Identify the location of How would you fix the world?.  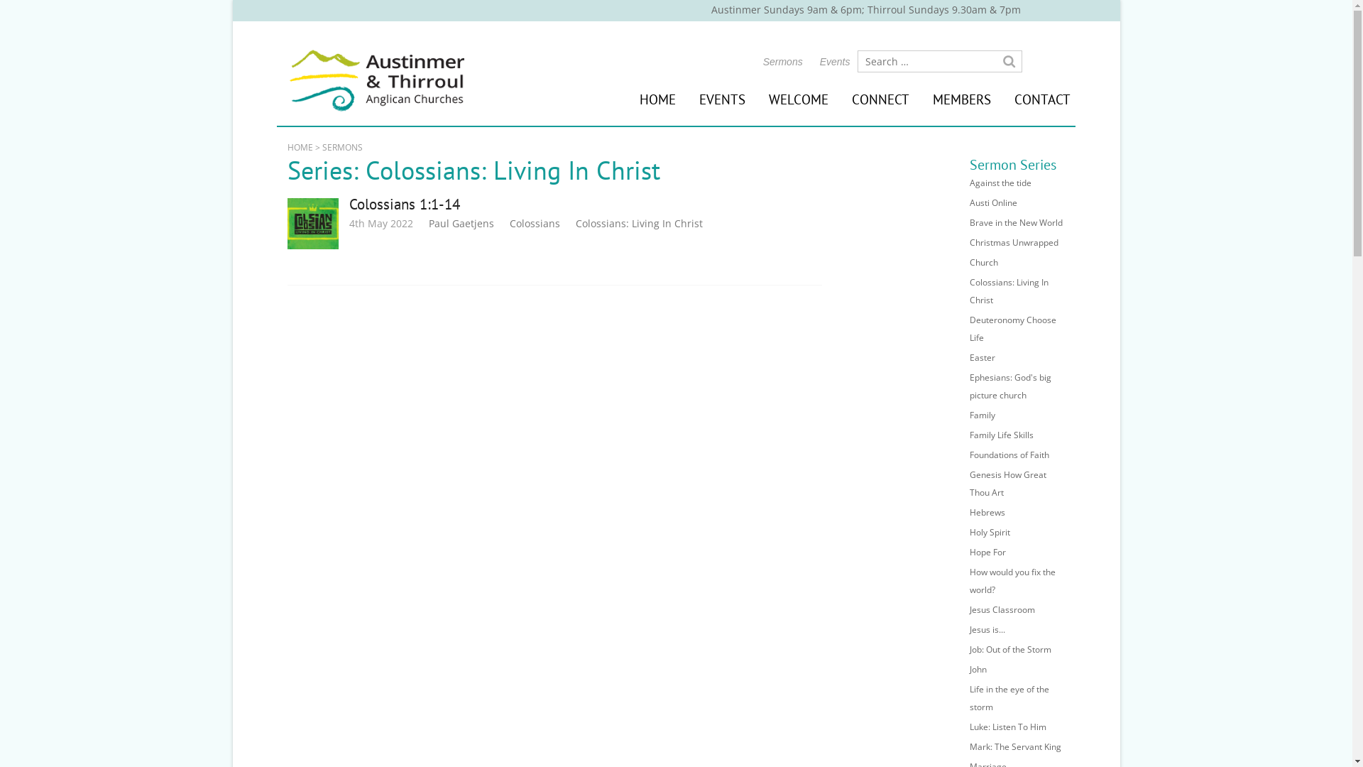
(1012, 581).